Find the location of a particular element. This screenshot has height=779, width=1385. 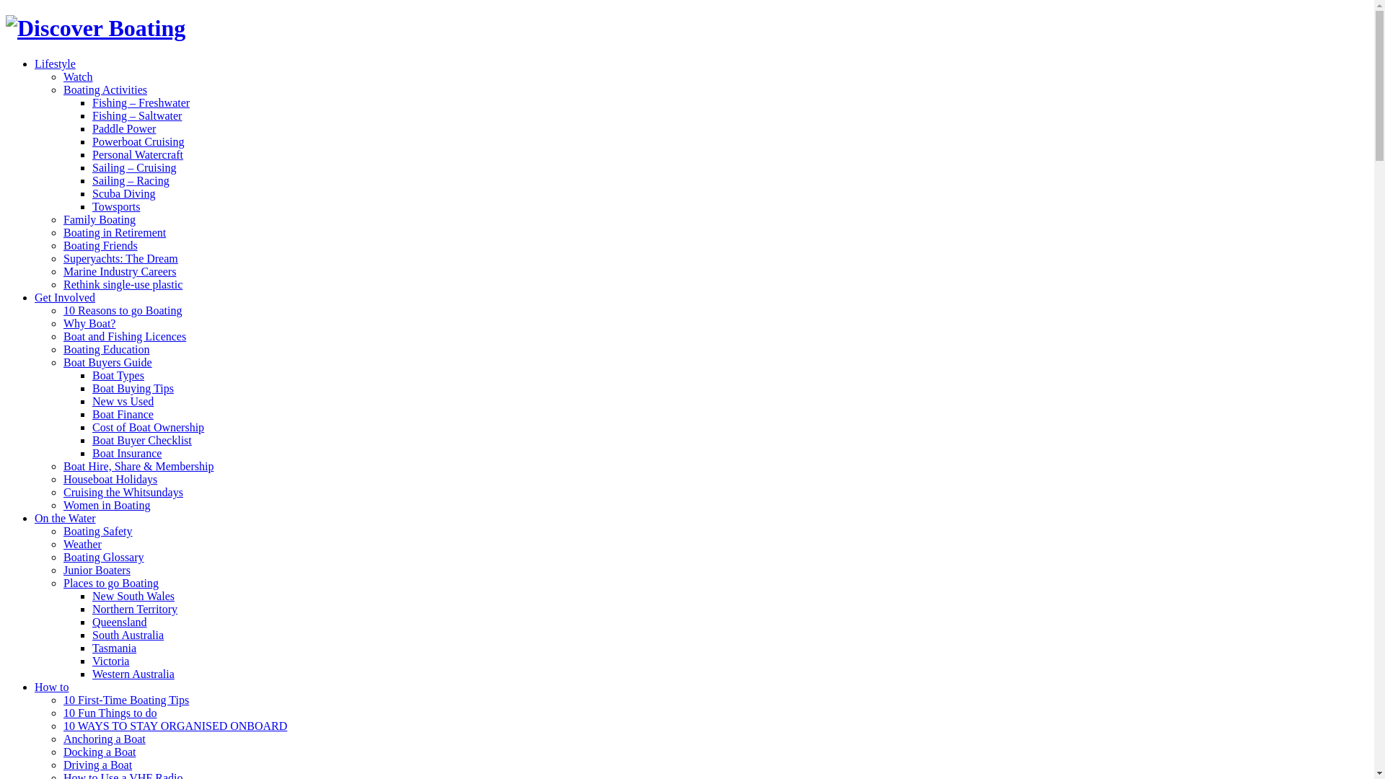

Junior Boaters is located at coordinates (97, 570).